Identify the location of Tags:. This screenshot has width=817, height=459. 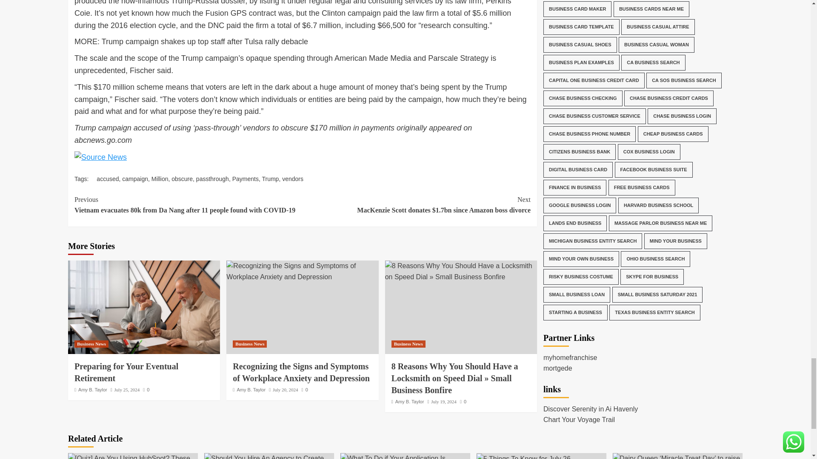
(85, 178).